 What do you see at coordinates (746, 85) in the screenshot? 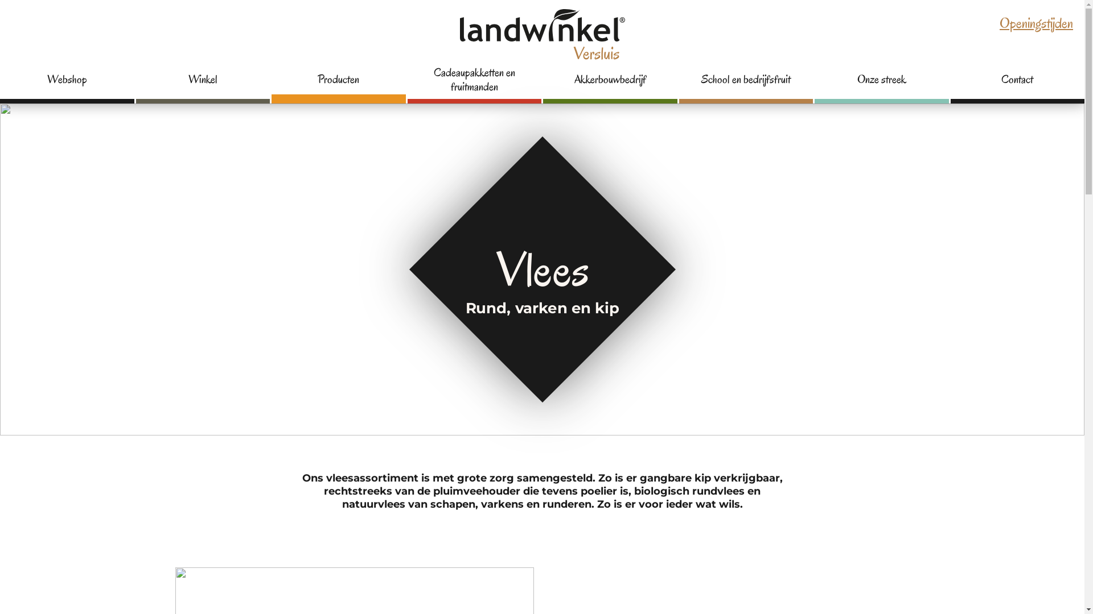
I see `School en bedrijfsfruit` at bounding box center [746, 85].